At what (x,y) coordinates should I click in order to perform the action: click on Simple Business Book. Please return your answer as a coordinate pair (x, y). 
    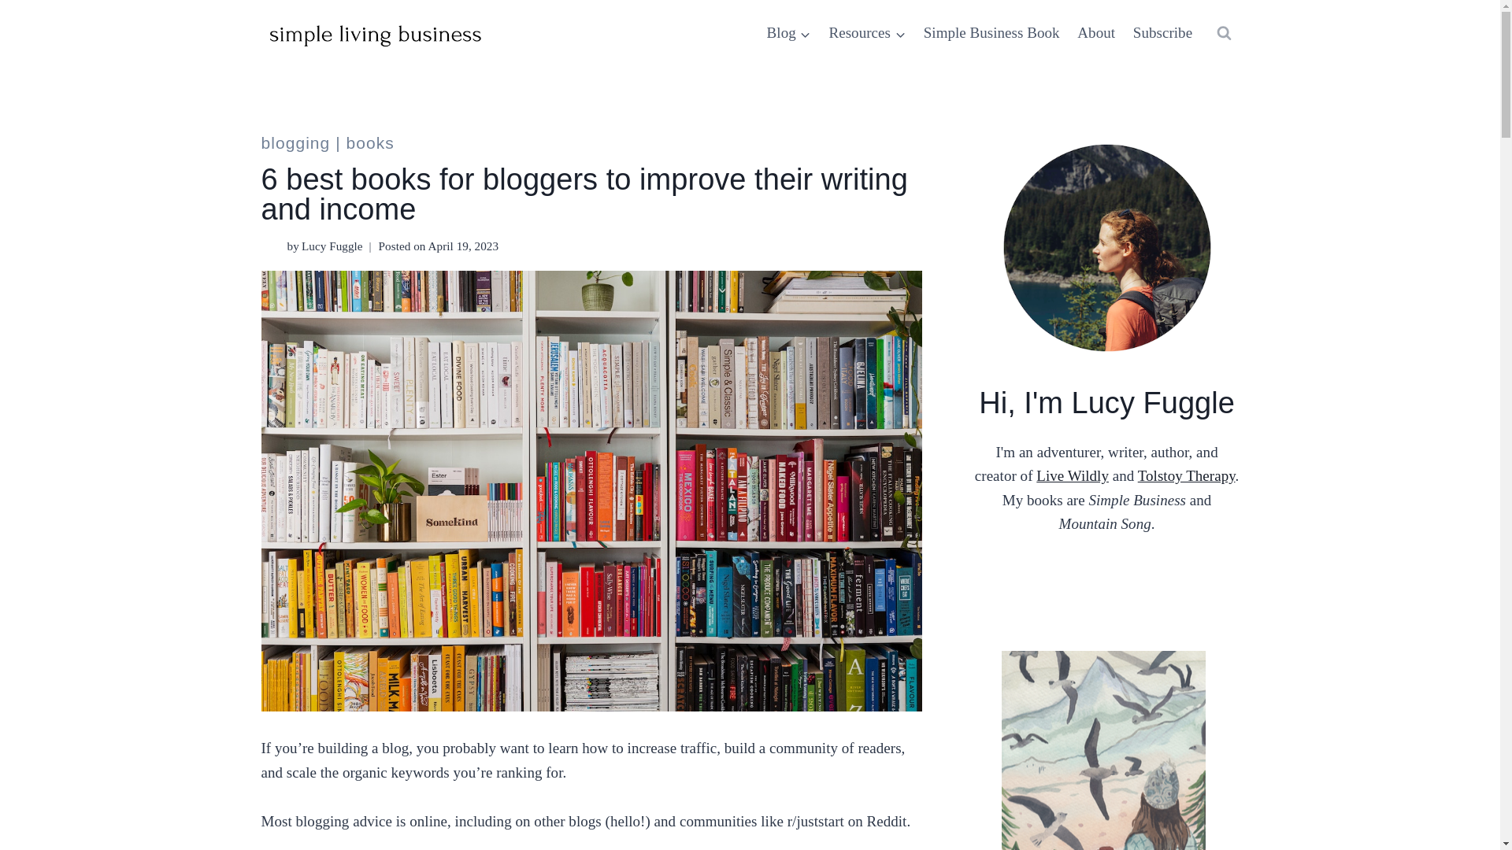
    Looking at the image, I should click on (991, 33).